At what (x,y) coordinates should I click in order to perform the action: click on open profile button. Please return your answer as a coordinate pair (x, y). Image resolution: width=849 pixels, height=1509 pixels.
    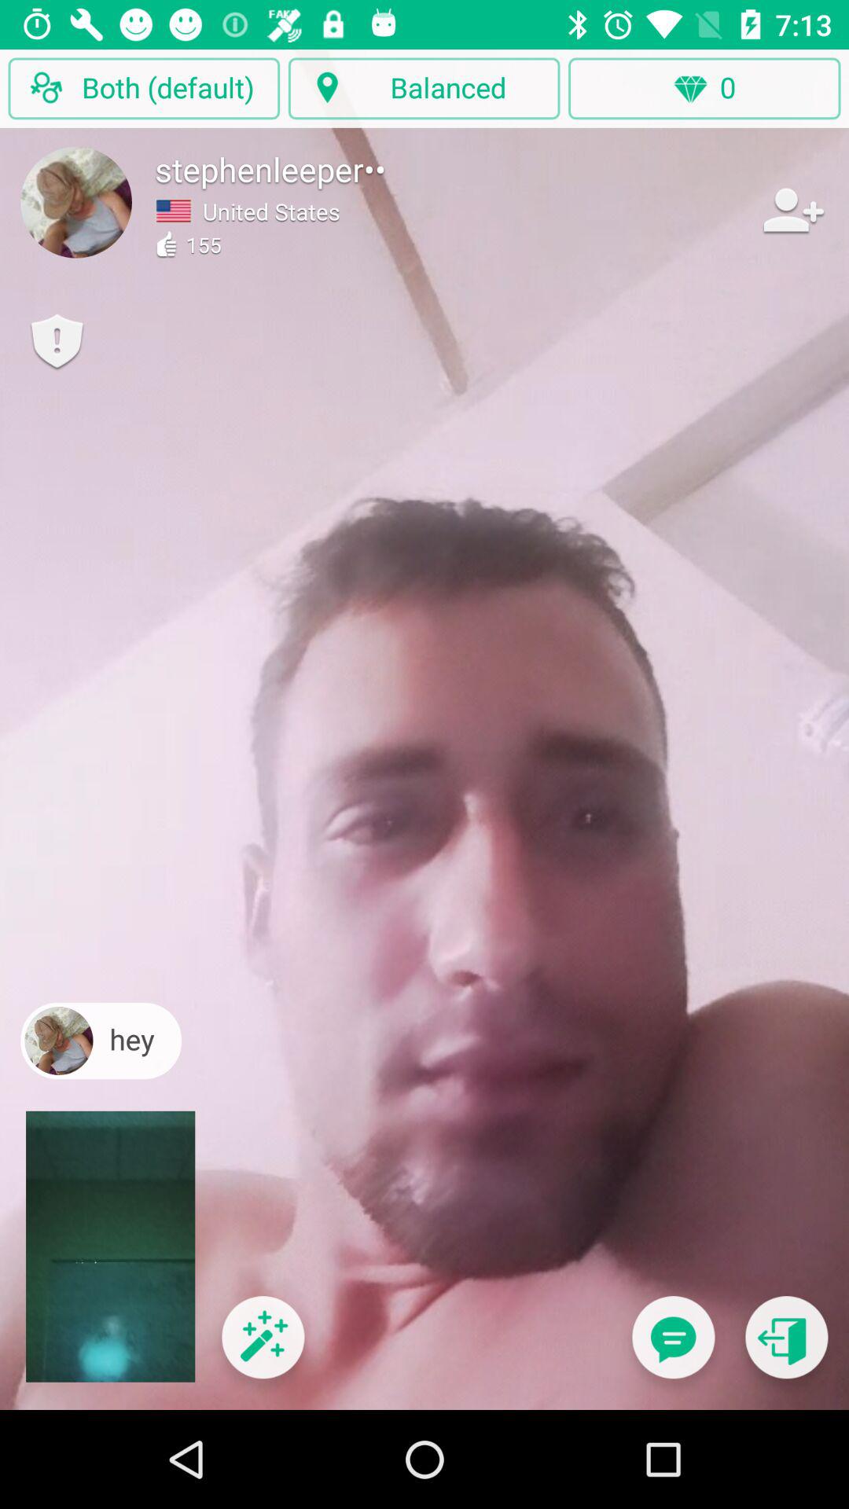
    Looking at the image, I should click on (76, 202).